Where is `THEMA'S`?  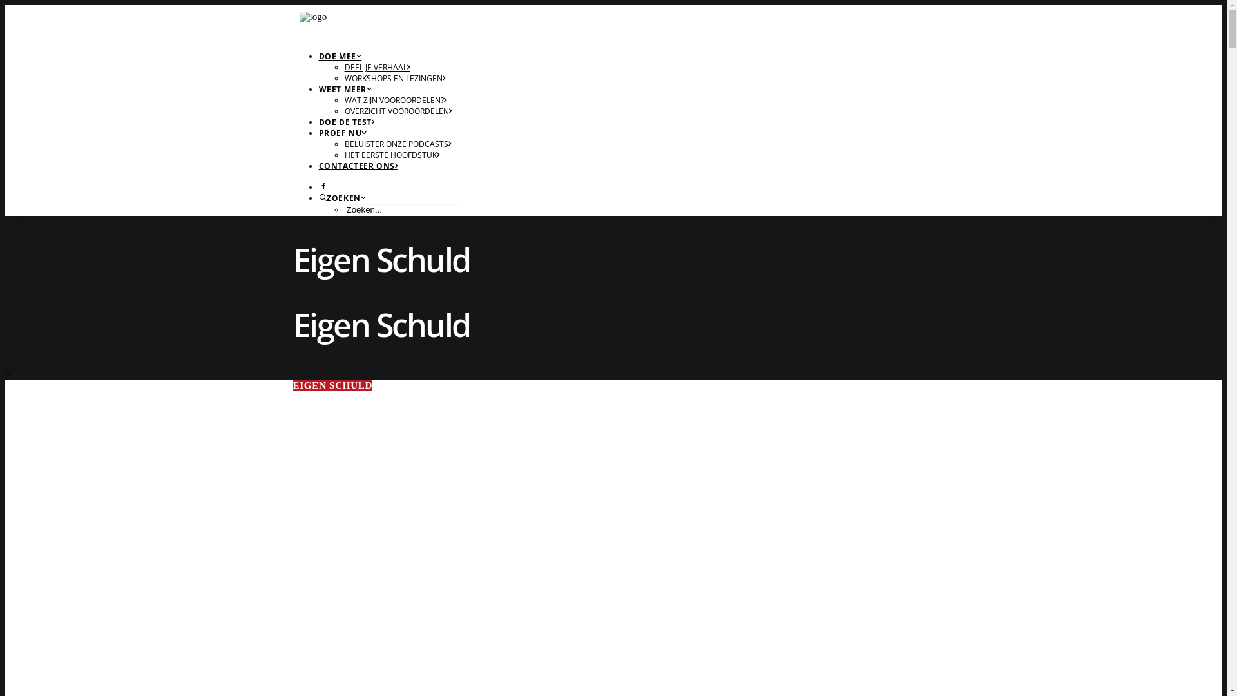
THEMA'S is located at coordinates (66, 53).